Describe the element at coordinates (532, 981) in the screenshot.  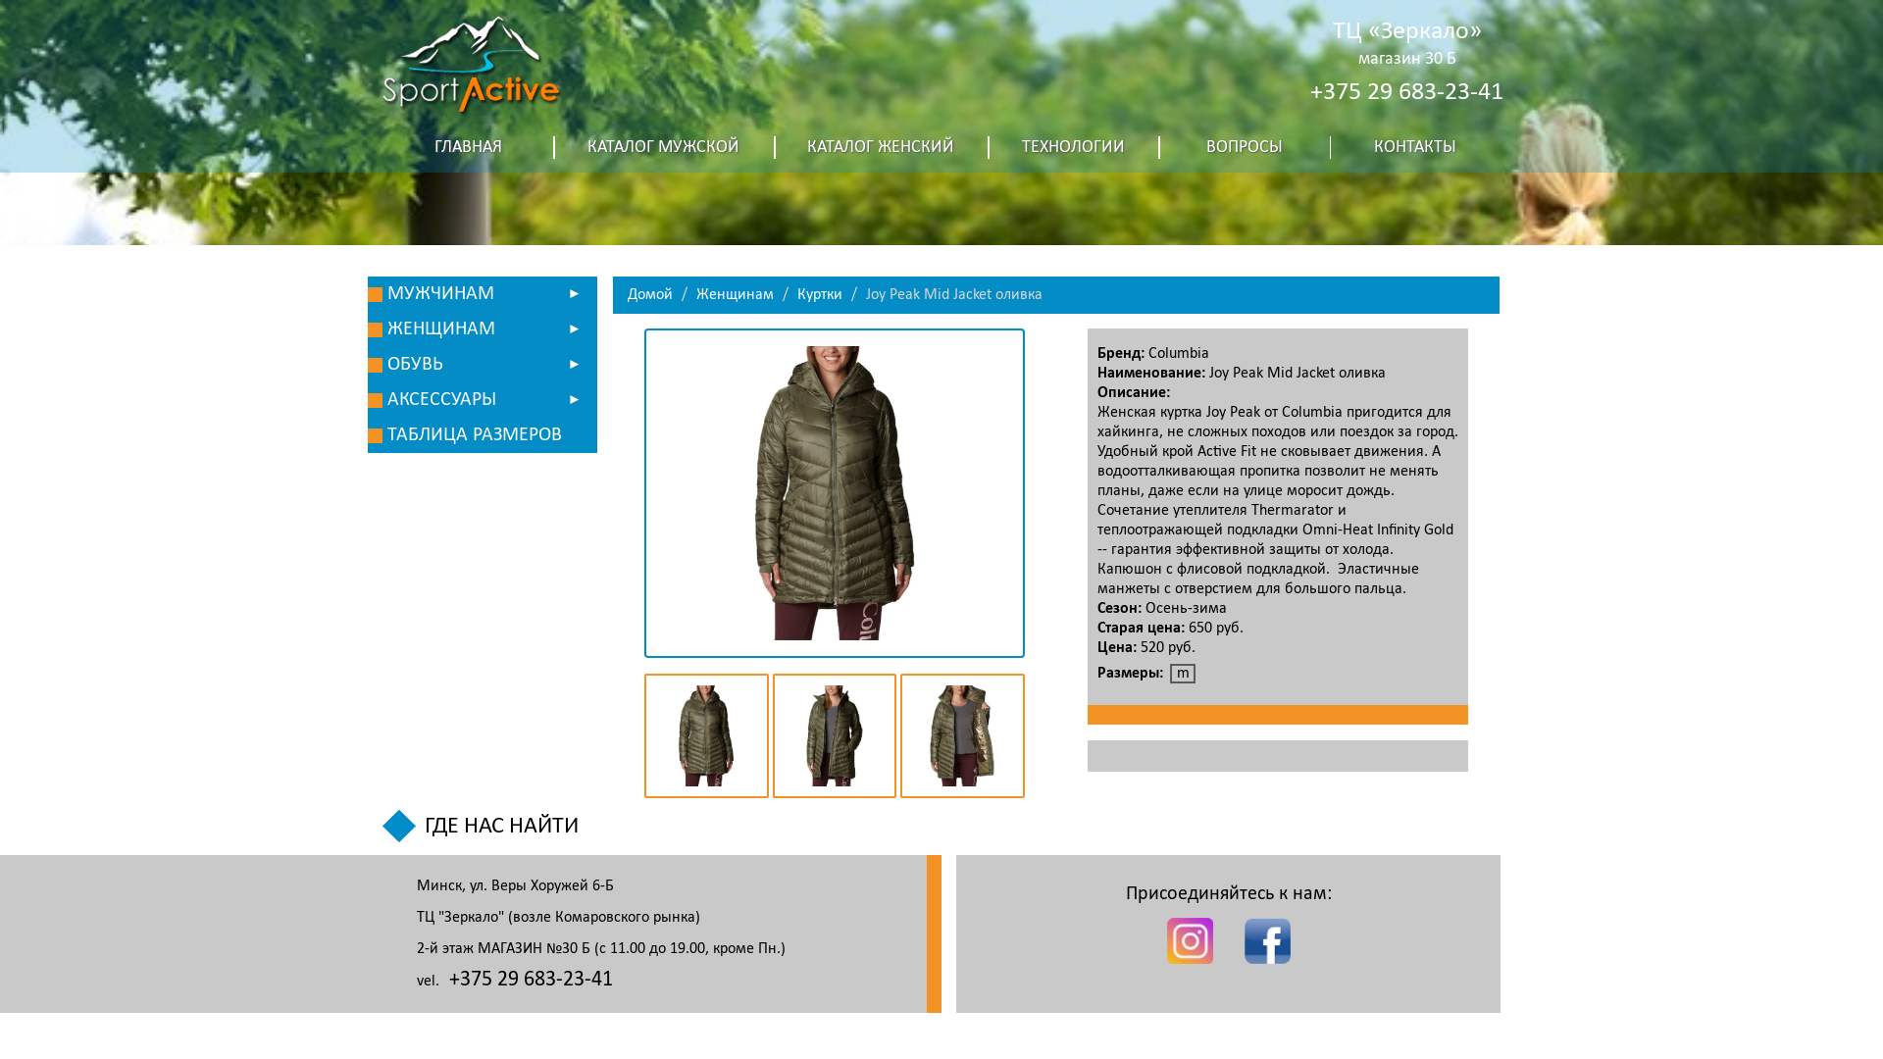
I see `+375 29 683-23-41` at that location.